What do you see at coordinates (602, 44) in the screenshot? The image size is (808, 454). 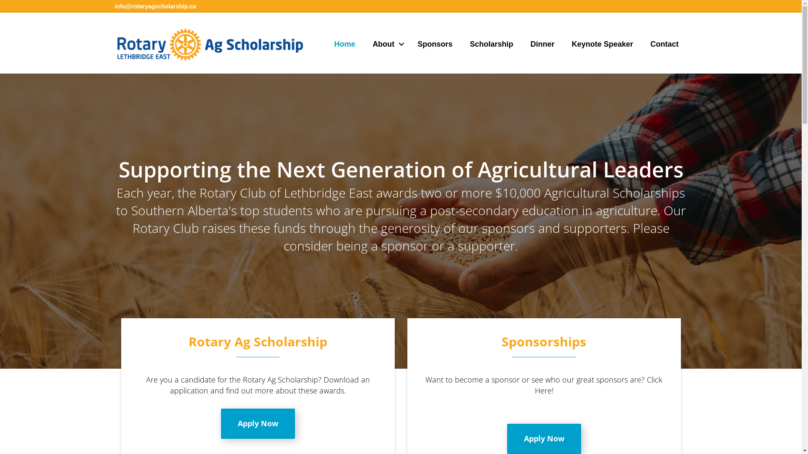 I see `Keynote Speaker` at bounding box center [602, 44].